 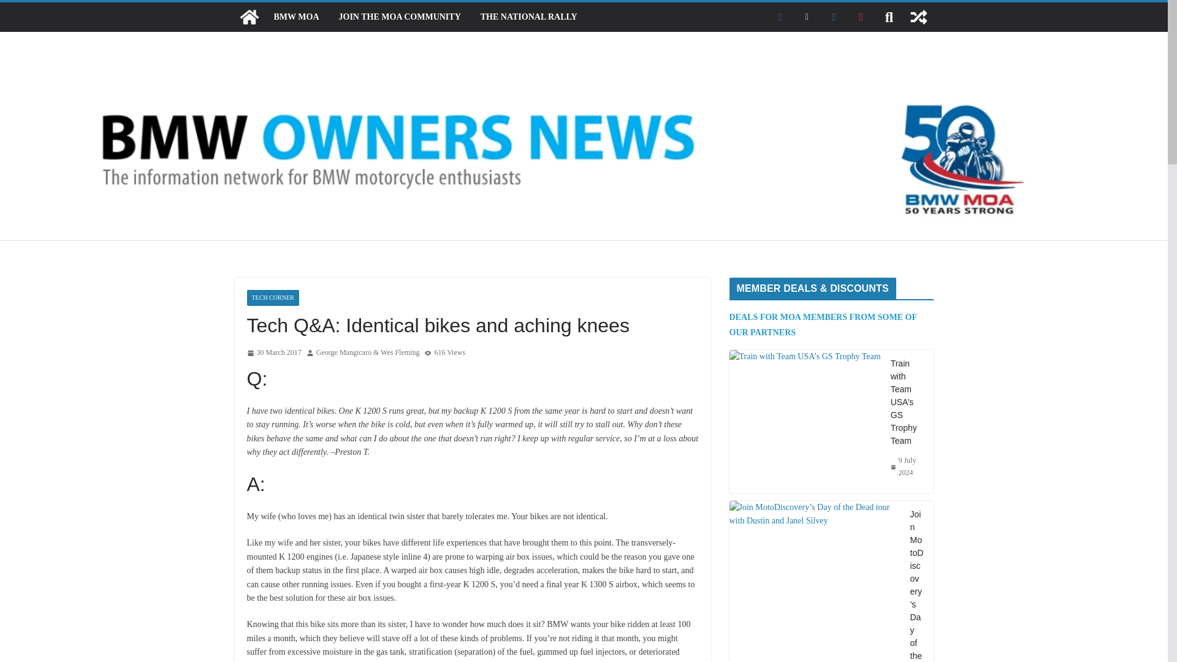 I want to click on 16:00, so click(x=273, y=353).